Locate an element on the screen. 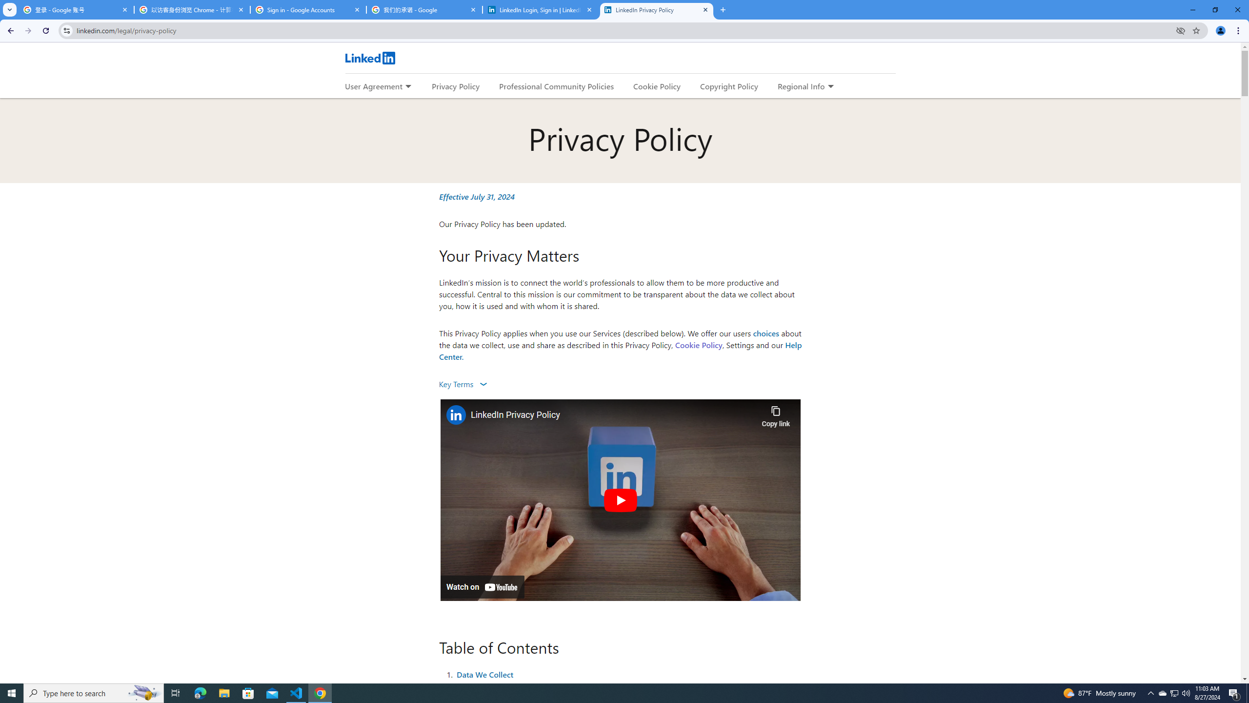 The image size is (1249, 703). Photo image of LinkedIn is located at coordinates (456, 414).